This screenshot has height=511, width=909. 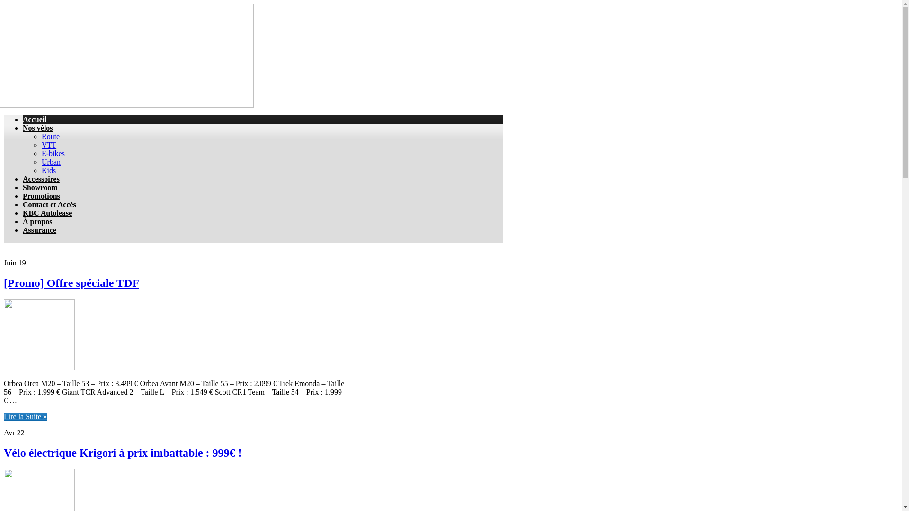 I want to click on Showroom, so click(x=40, y=187).